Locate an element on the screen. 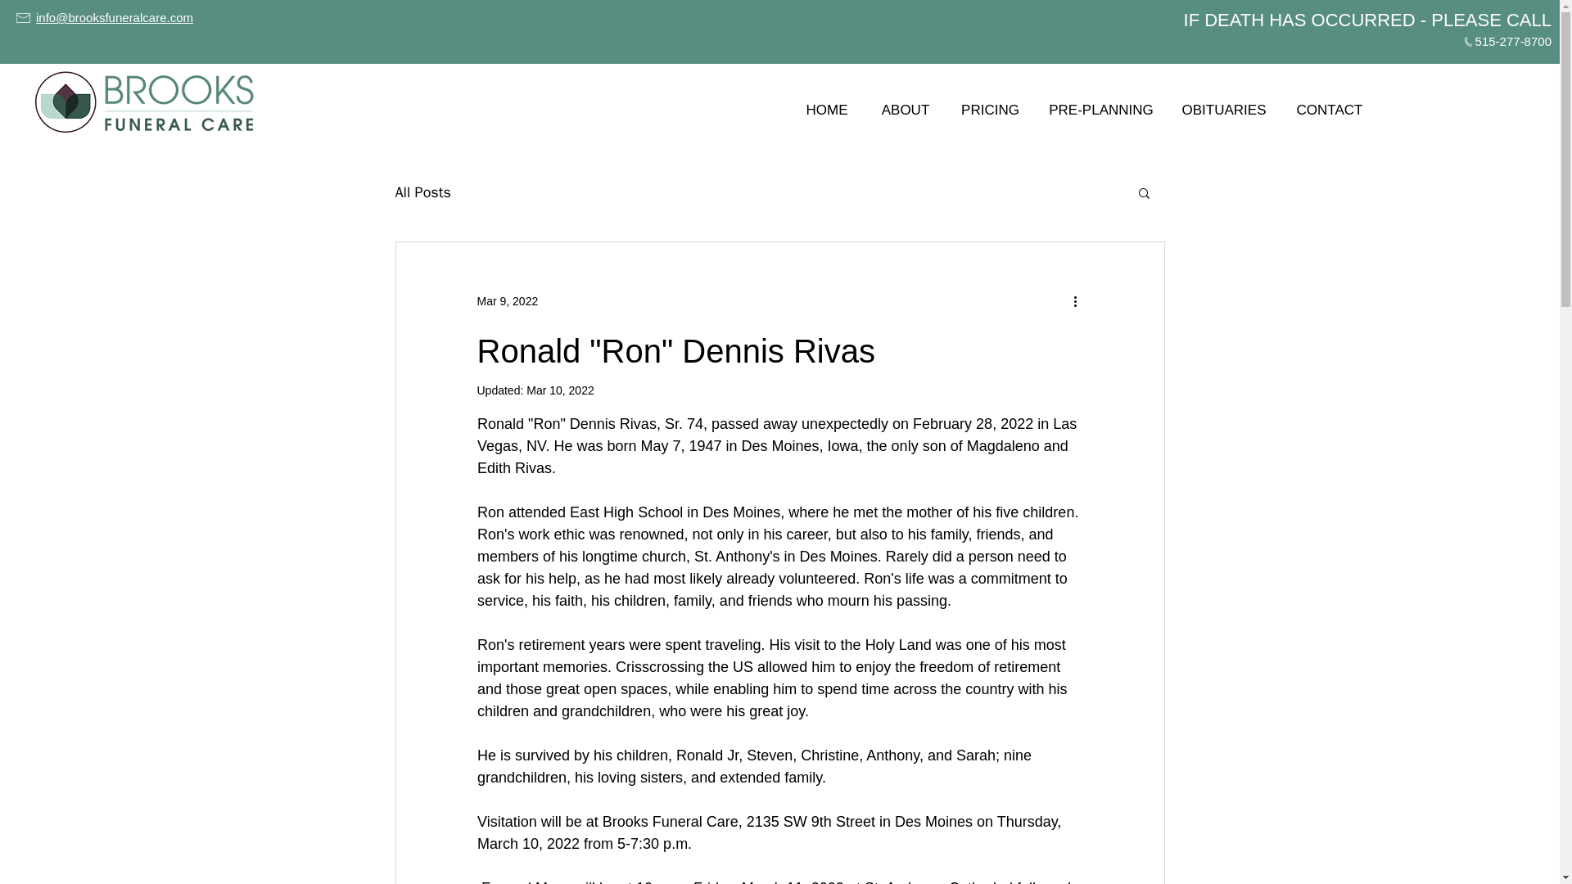 Image resolution: width=1572 pixels, height=884 pixels. ABOUT is located at coordinates (906, 102).